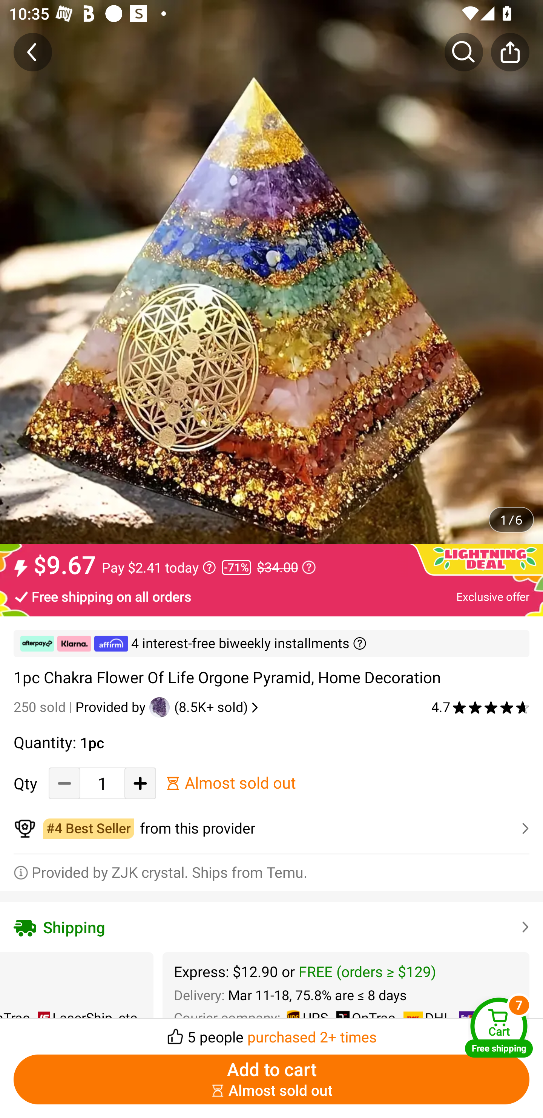 The image size is (543, 1118). I want to click on Free shipping on all orders Exclusive offer, so click(271, 596).